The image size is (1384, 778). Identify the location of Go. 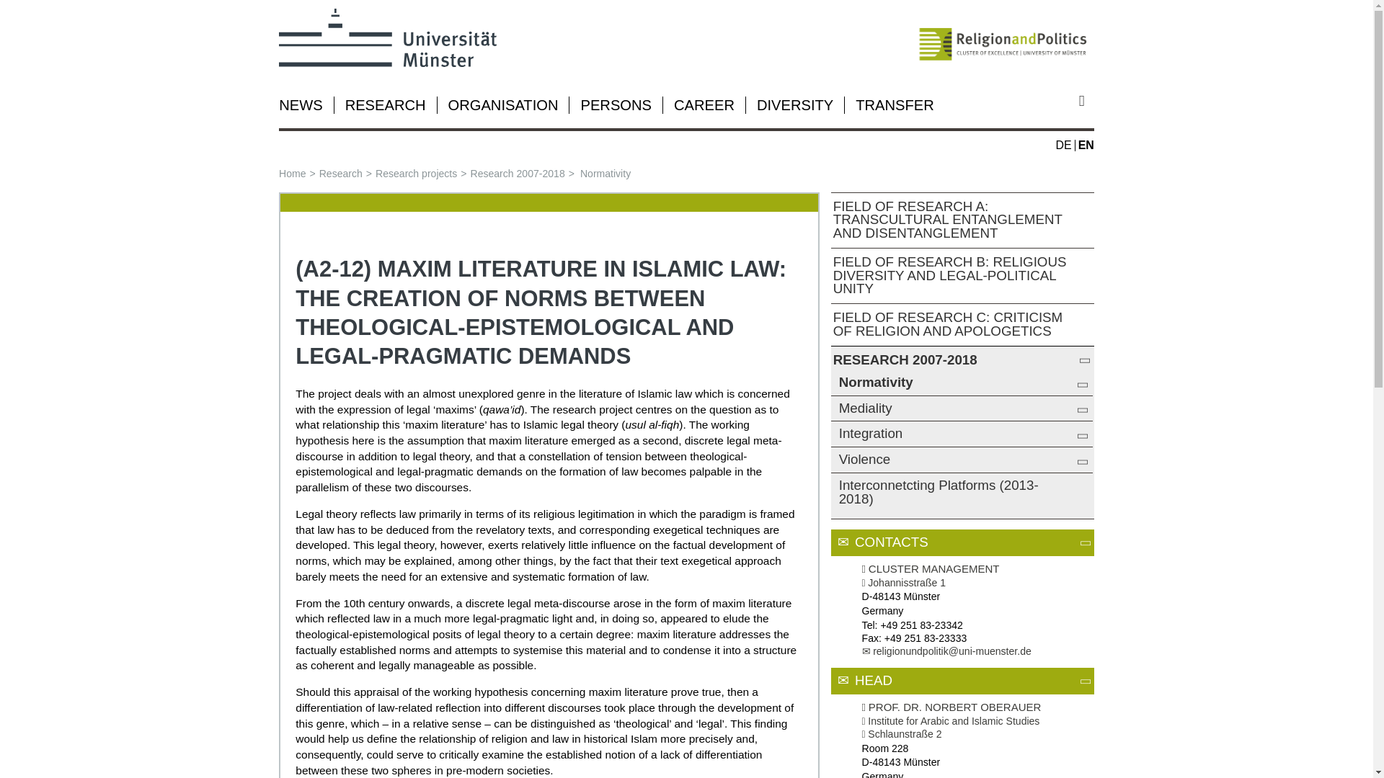
(1087, 101).